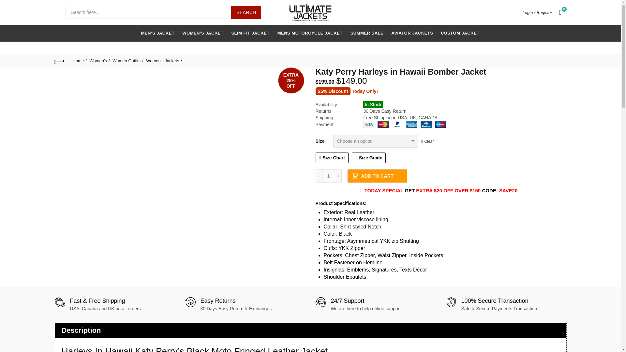 The image size is (626, 352). I want to click on ADD TO CART, so click(377, 176).